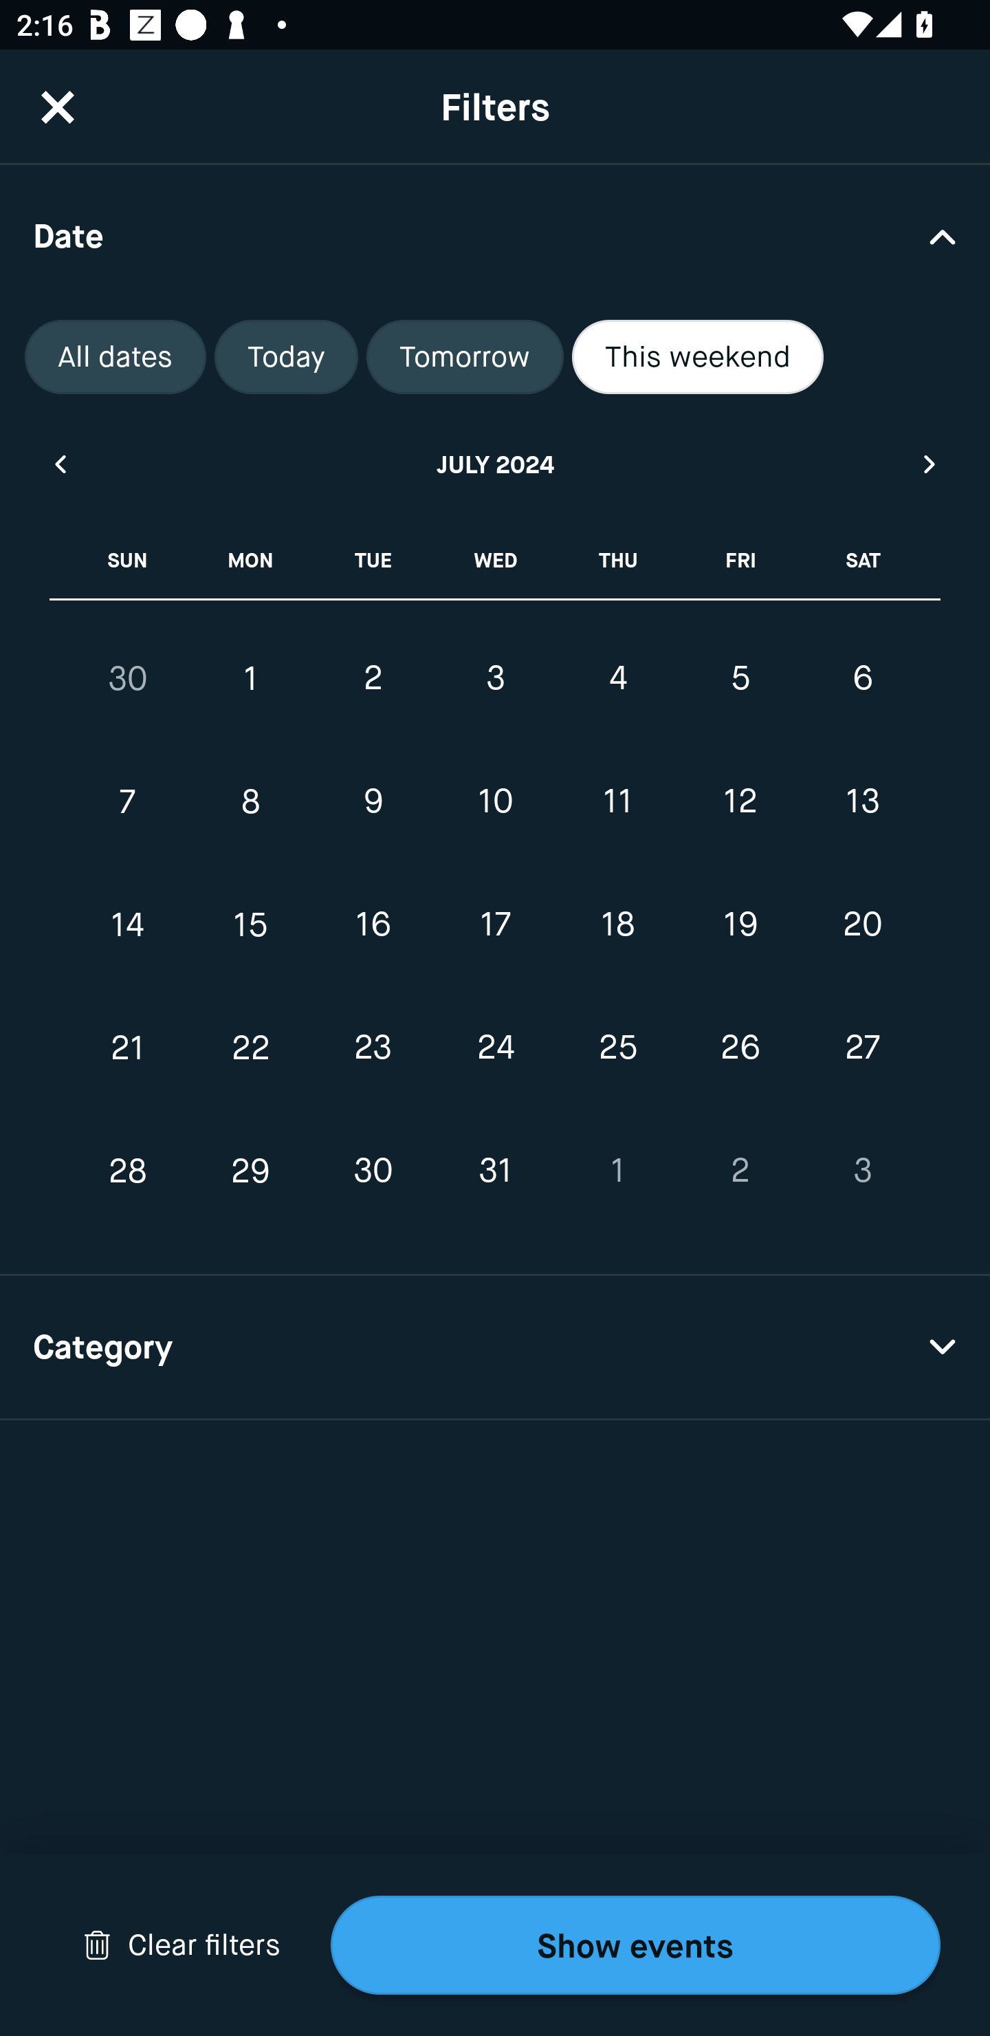 This screenshot has height=2036, width=990. Describe the element at coordinates (495, 1348) in the screenshot. I see `Category Drop Down Arrow` at that location.